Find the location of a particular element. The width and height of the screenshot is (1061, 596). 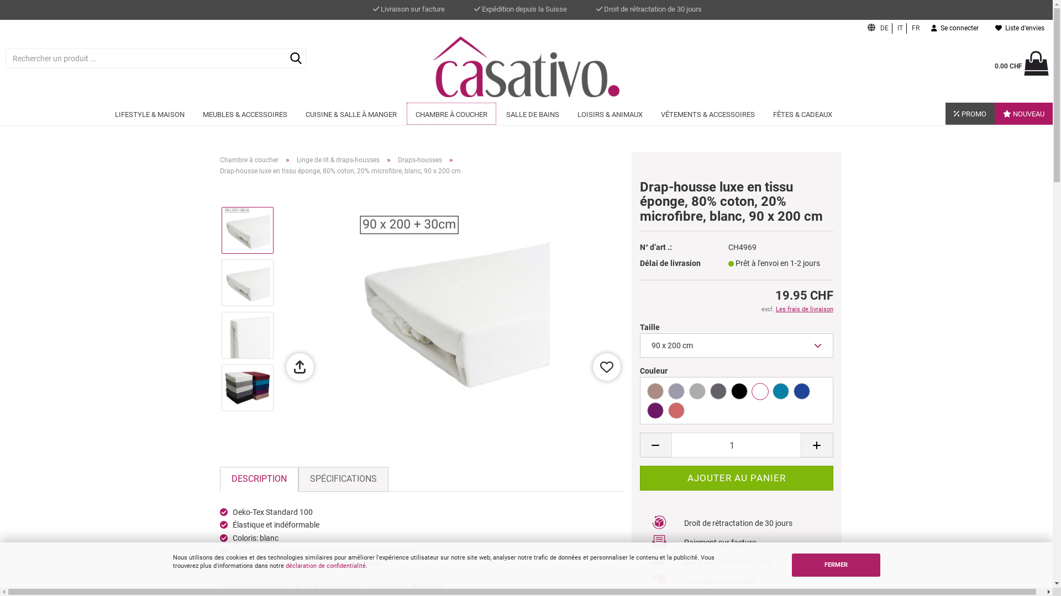

DESCRIPTION is located at coordinates (259, 479).